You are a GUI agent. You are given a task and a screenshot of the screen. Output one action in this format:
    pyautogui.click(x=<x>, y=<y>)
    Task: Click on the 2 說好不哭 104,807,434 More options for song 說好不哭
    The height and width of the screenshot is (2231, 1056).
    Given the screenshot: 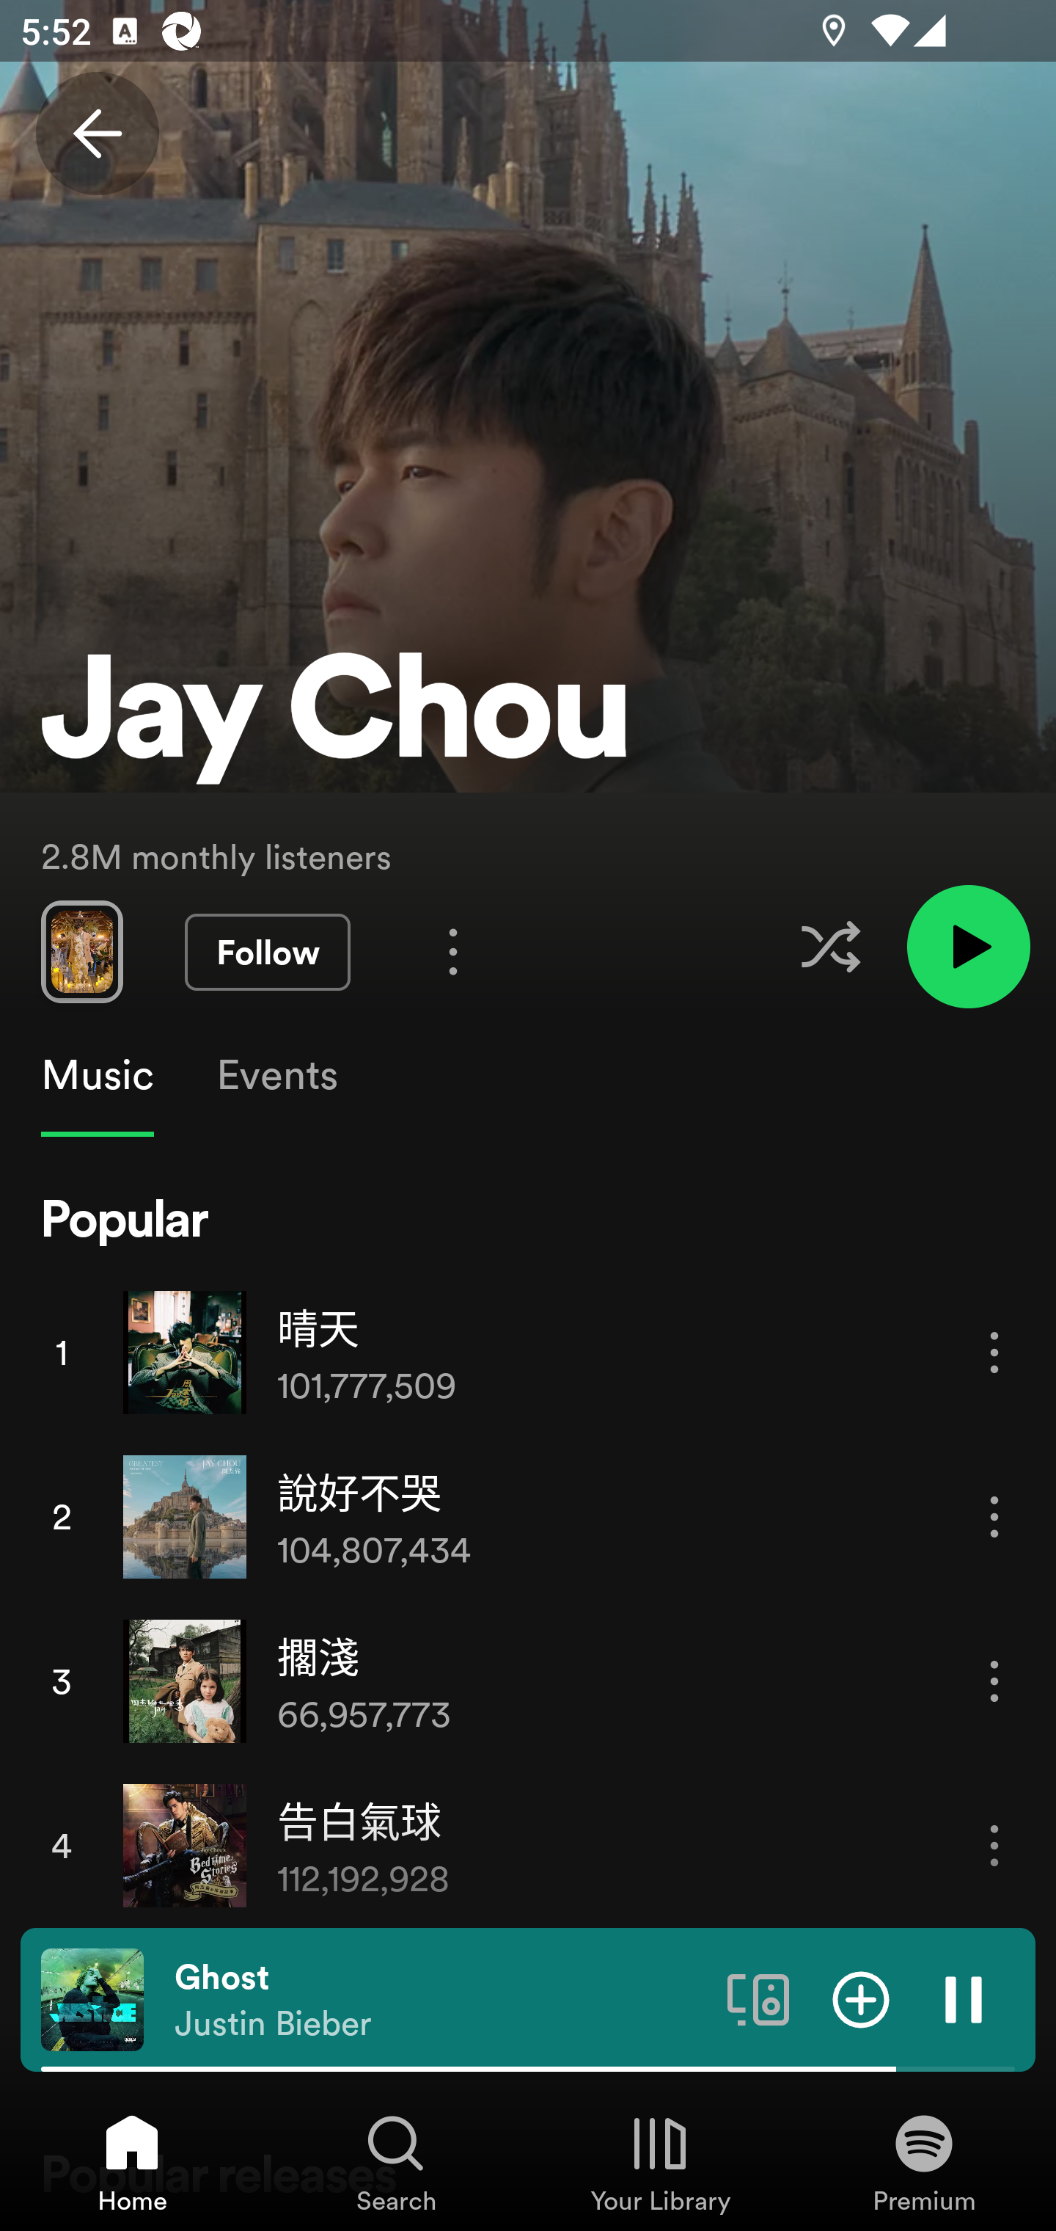 What is the action you would take?
    pyautogui.click(x=528, y=1516)
    